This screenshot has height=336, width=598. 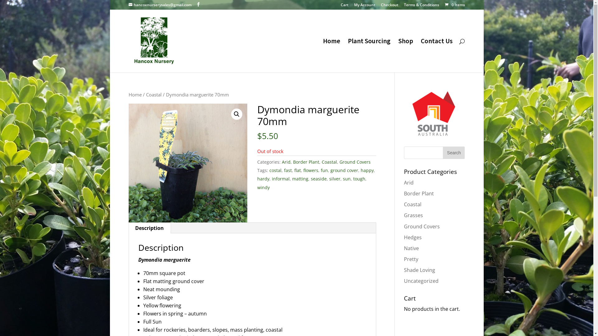 I want to click on Home, so click(x=135, y=95).